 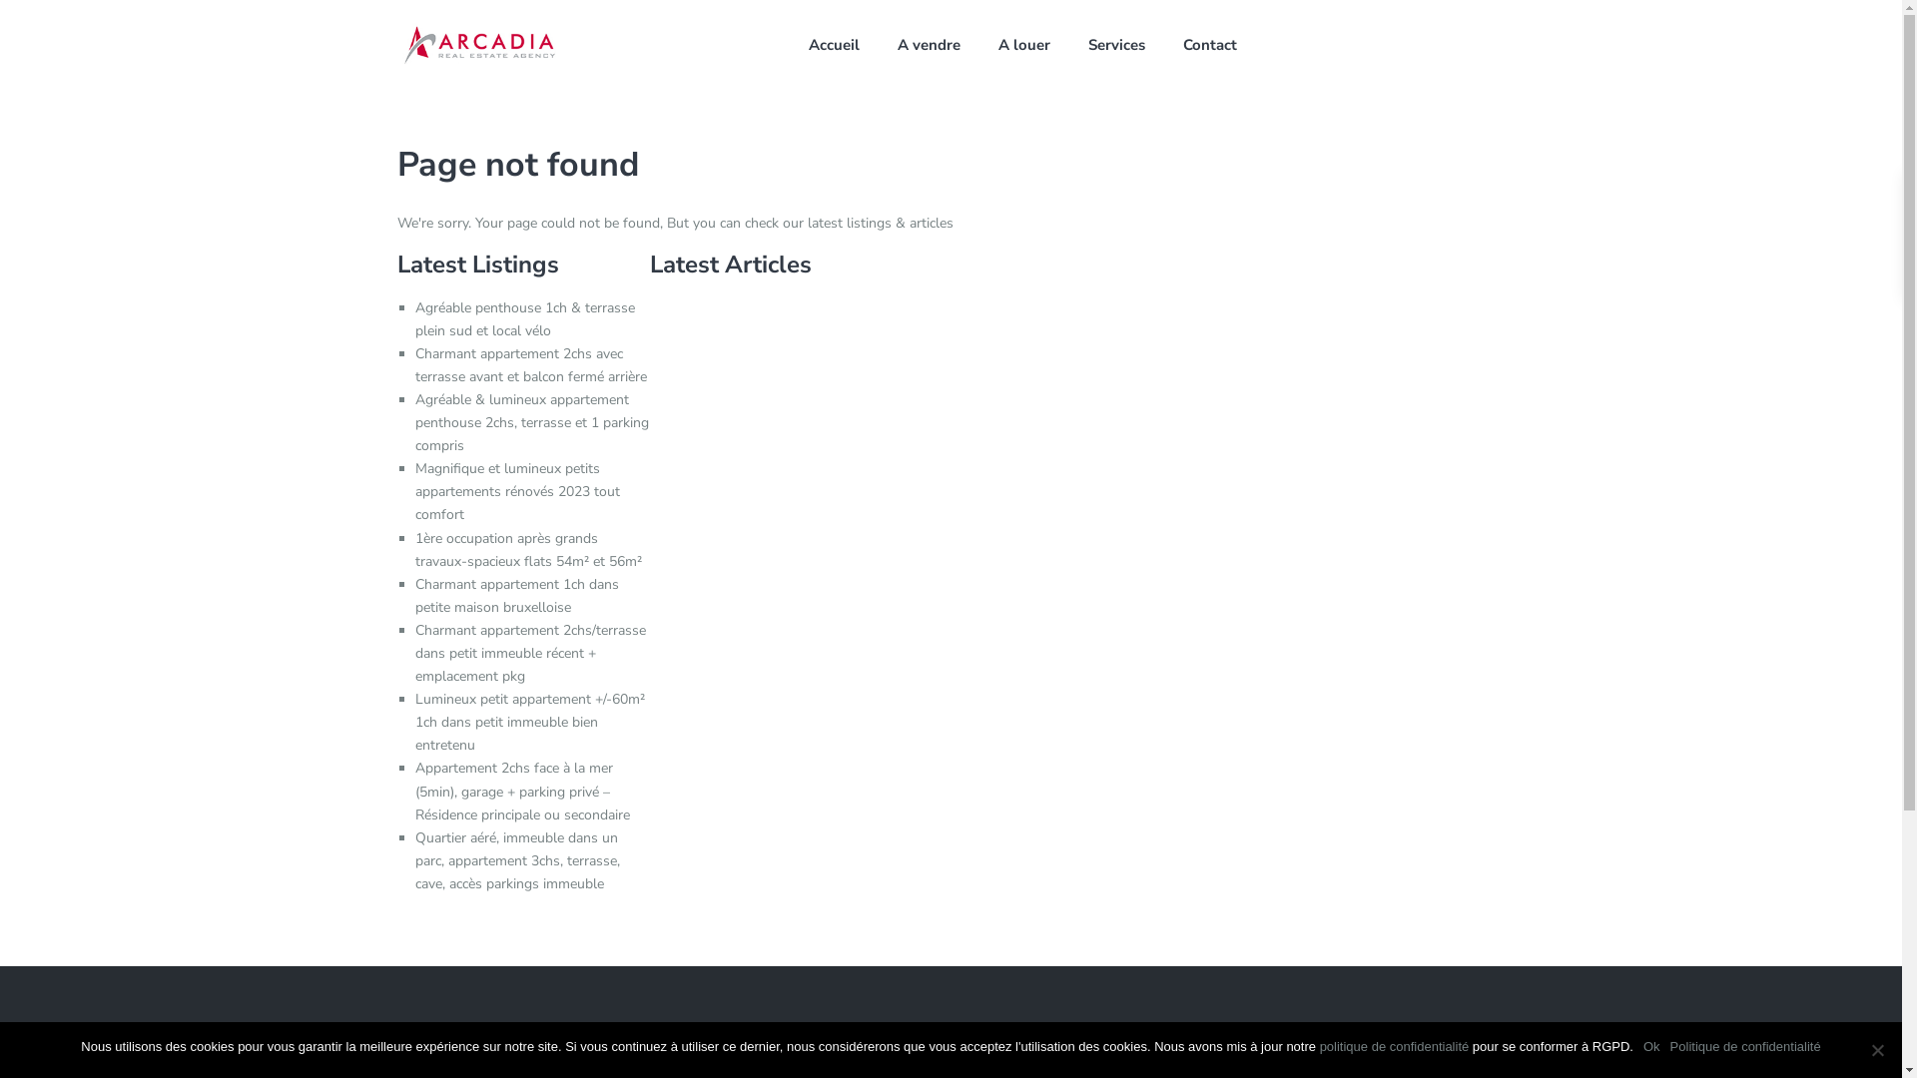 What do you see at coordinates (1651, 1047) in the screenshot?
I see `Ok` at bounding box center [1651, 1047].